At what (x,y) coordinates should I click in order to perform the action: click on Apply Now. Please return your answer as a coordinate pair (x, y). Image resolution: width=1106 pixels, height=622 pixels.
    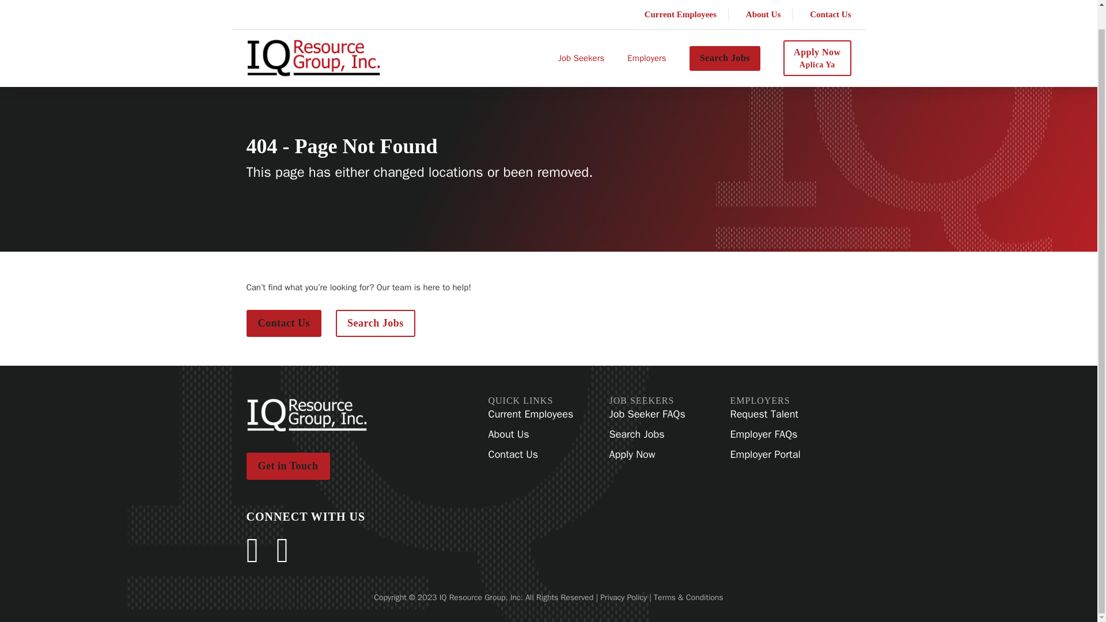
    Looking at the image, I should click on (647, 454).